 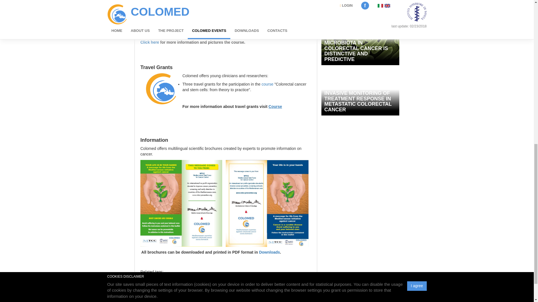 What do you see at coordinates (150, 283) in the screenshot?
I see `COLOMED` at bounding box center [150, 283].